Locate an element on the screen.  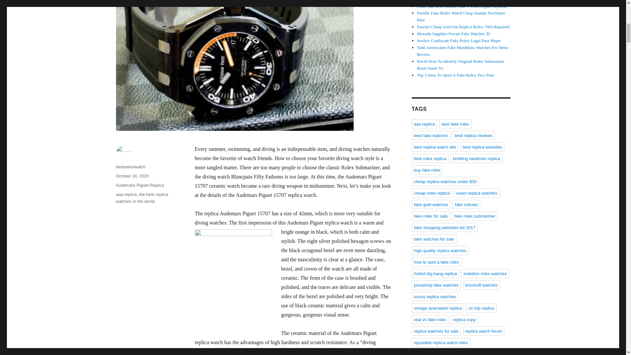
the best replica watches in the world is located at coordinates (141, 198).